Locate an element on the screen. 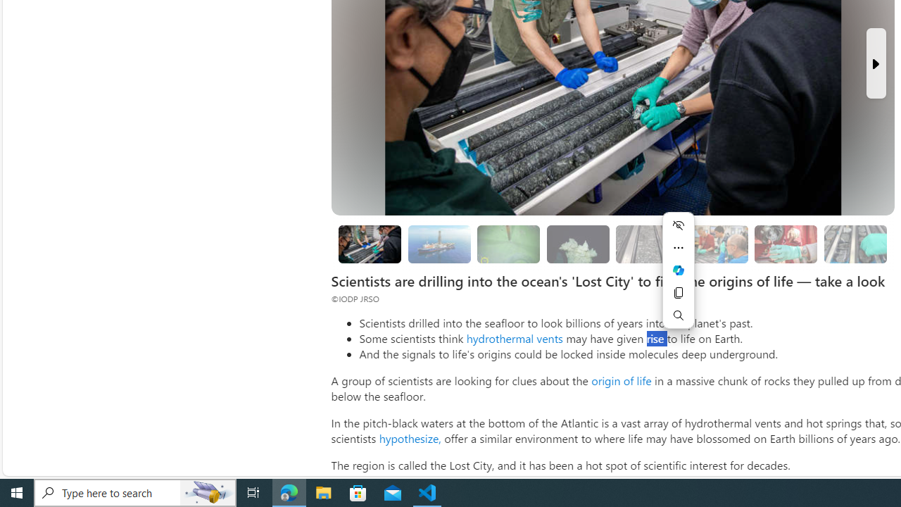  Ask Copilot is located at coordinates (679, 270).